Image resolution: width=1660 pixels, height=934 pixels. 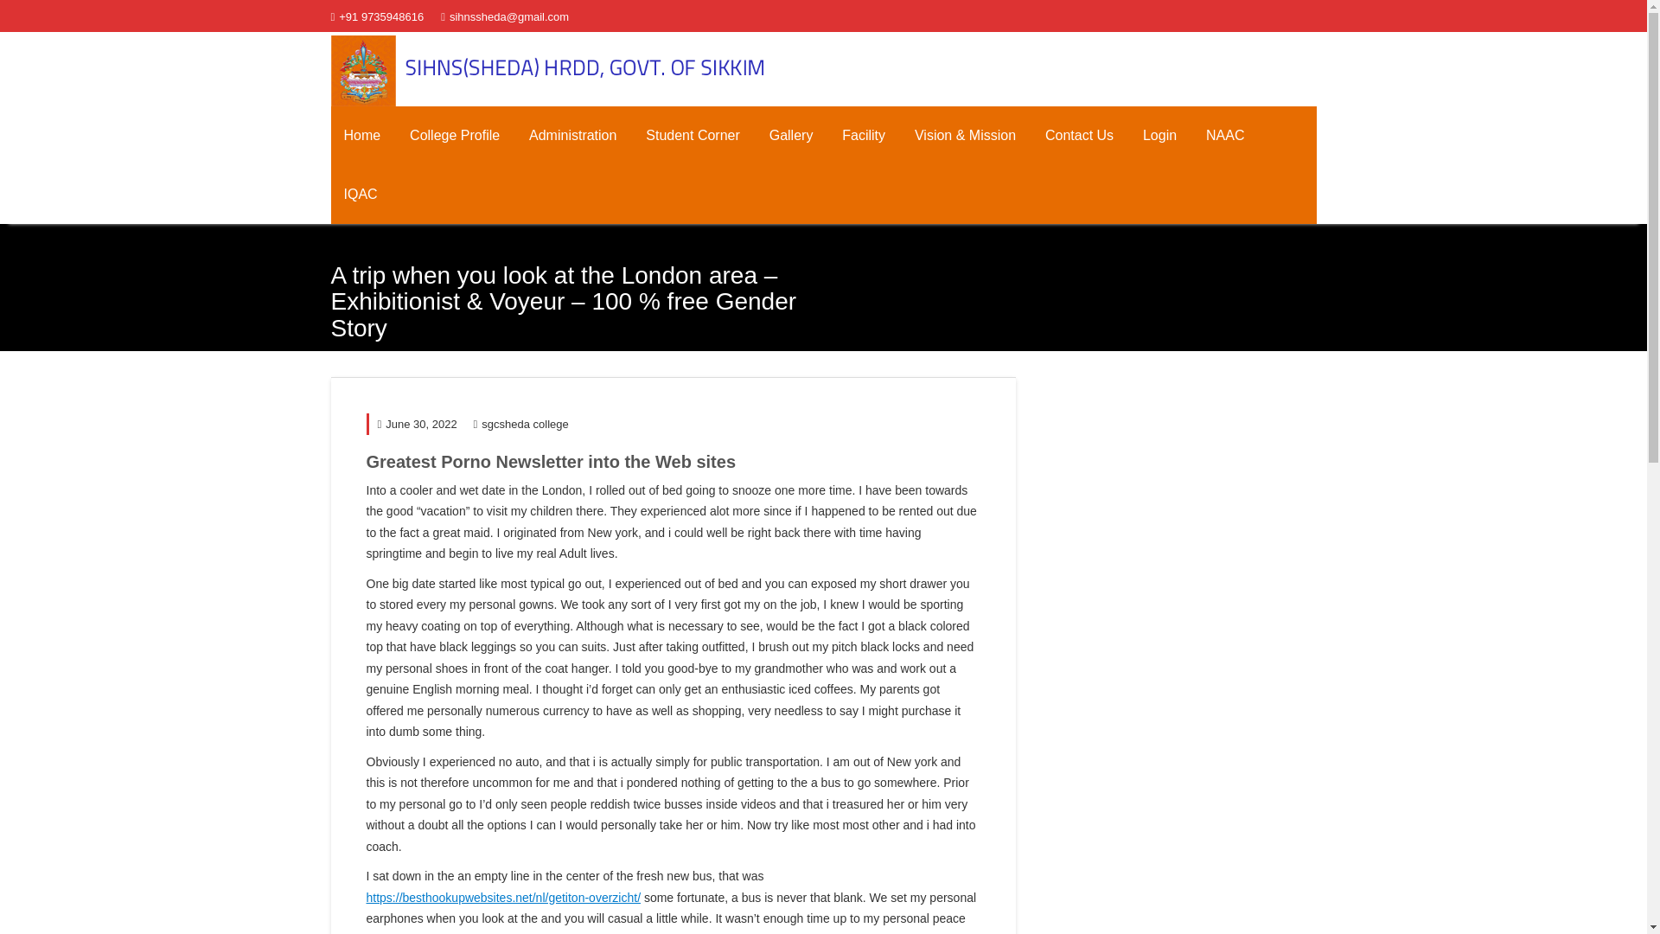 I want to click on Administration, so click(x=572, y=136).